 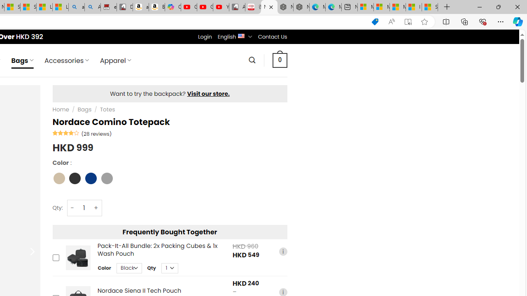 I want to click on Nordace - Nordace has arrived Hong Kong, so click(x=301, y=7).